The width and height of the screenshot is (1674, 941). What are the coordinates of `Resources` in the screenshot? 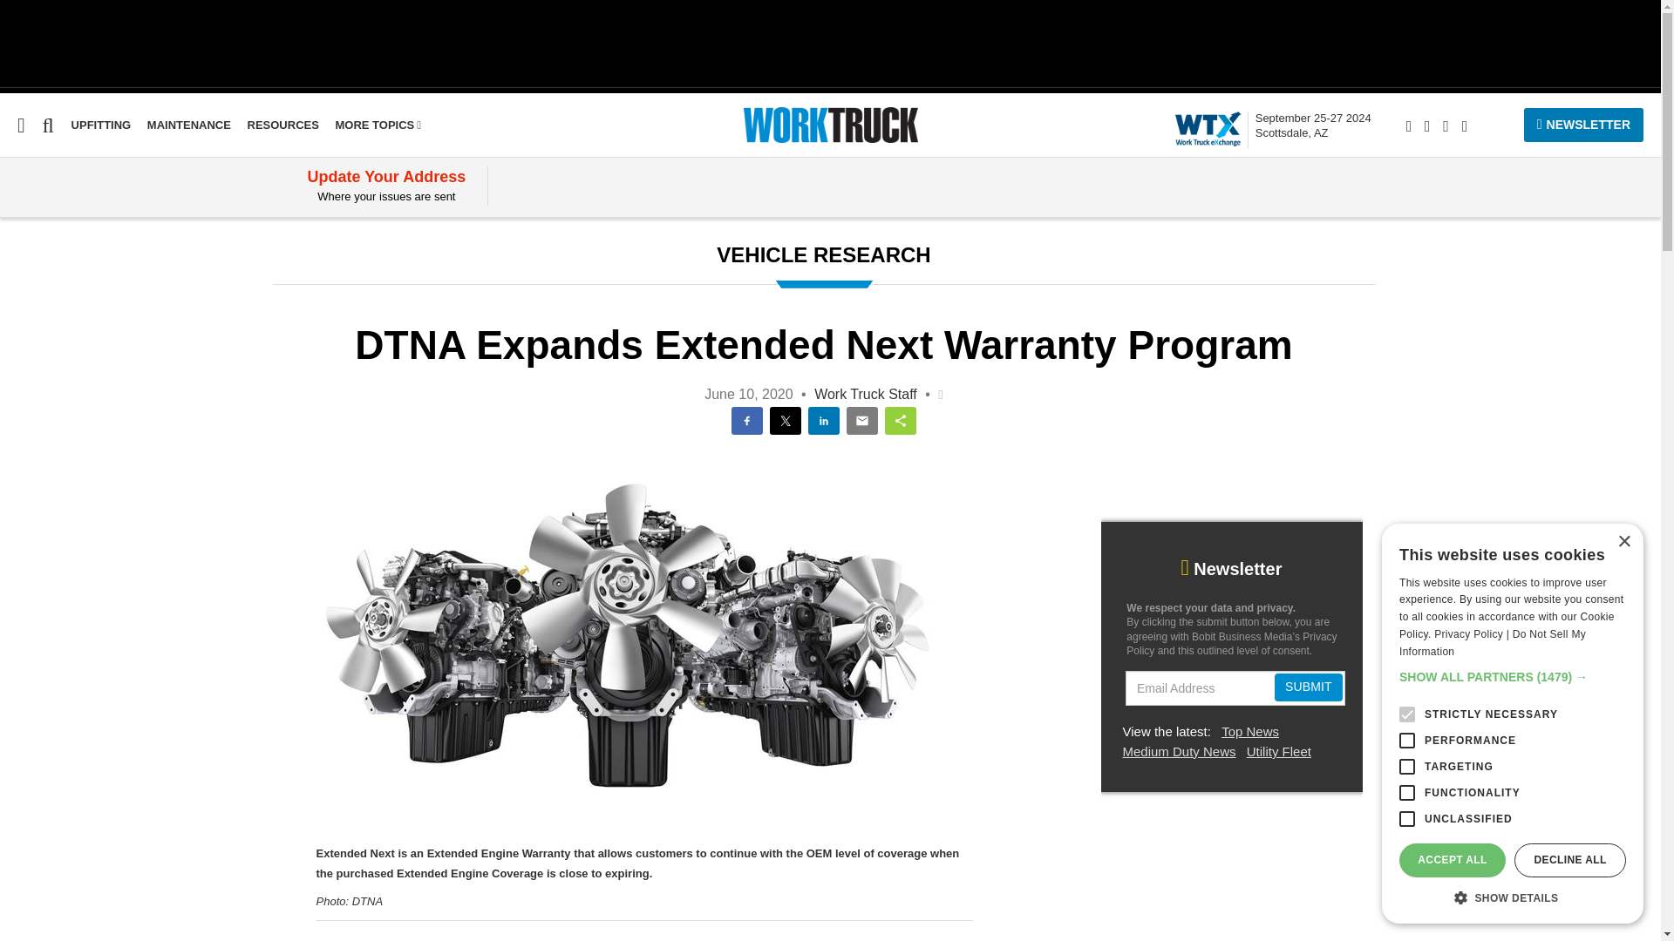 It's located at (18, 237).